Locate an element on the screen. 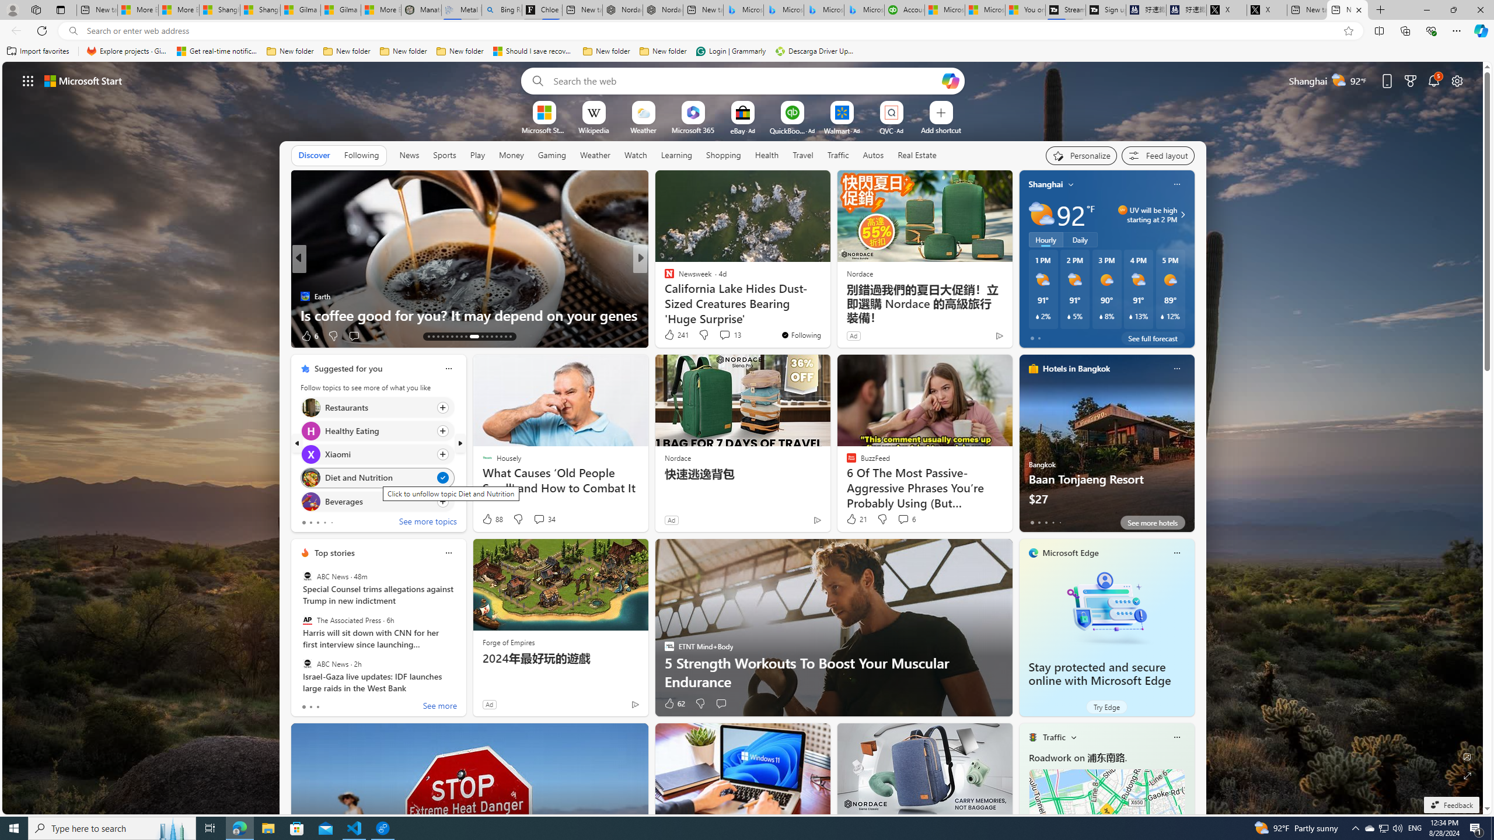 The image size is (1494, 840). Craft Your Happy Place is located at coordinates (664, 296).